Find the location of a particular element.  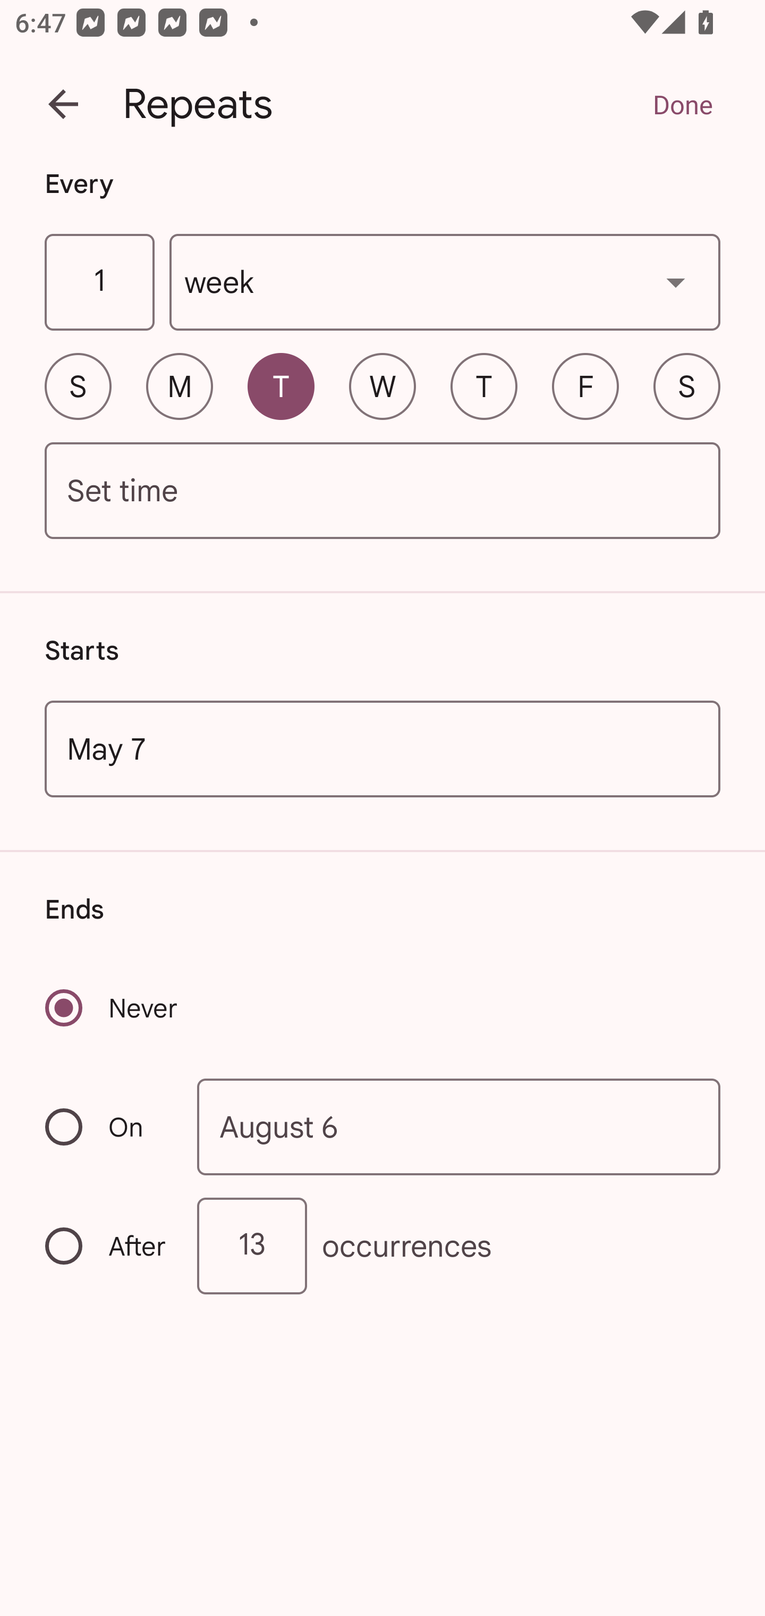

T Thursday is located at coordinates (483, 386).